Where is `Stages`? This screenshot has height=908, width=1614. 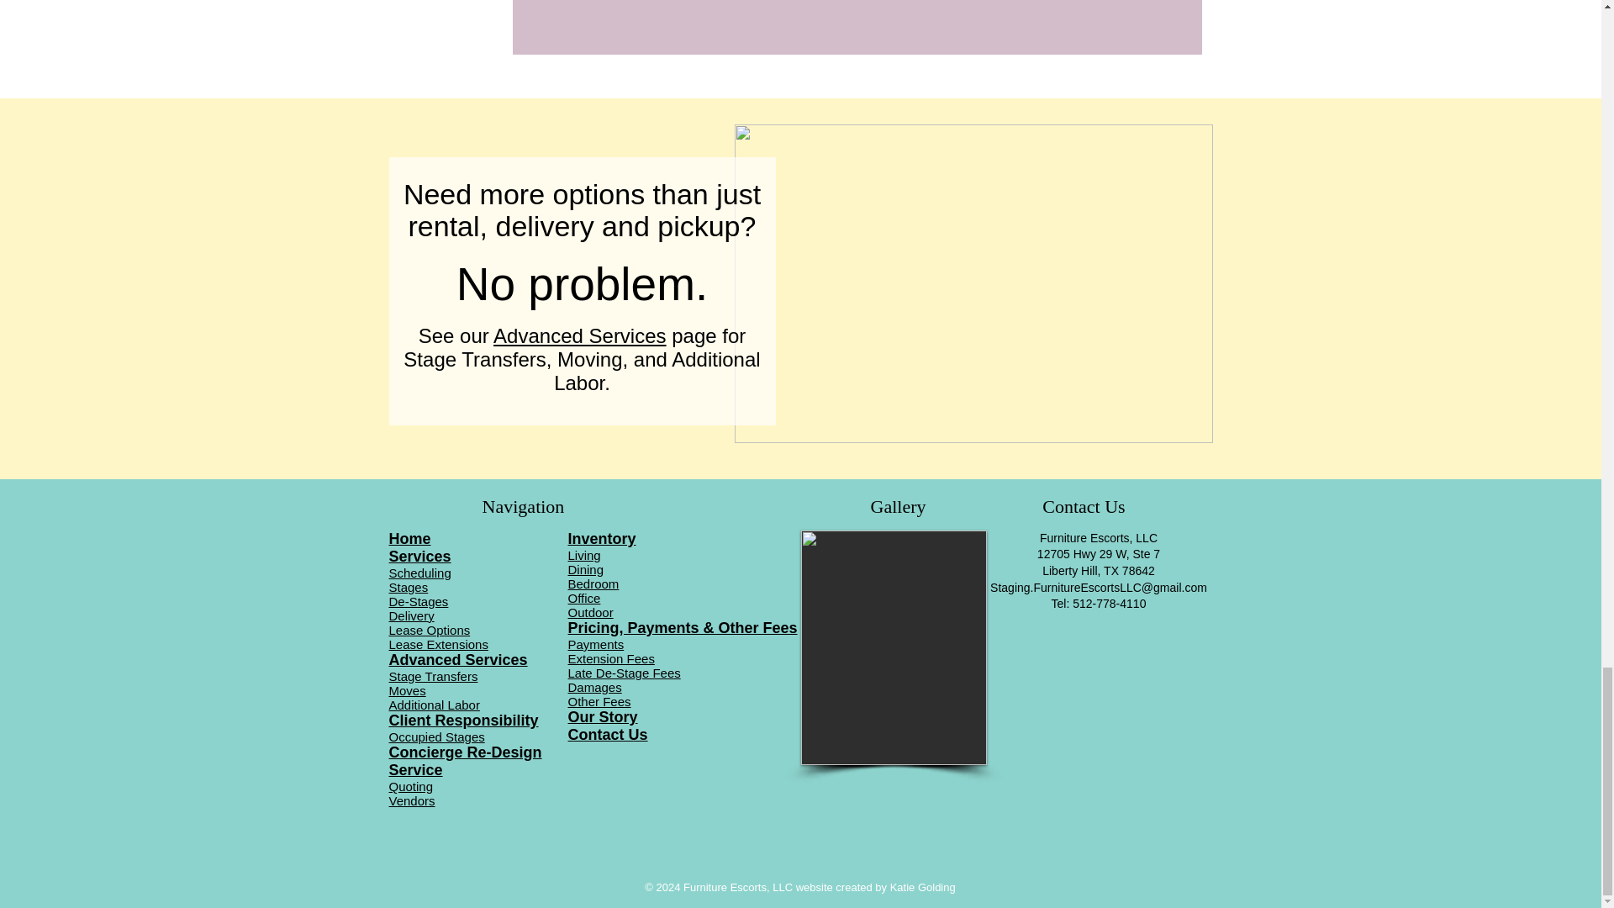
Stages is located at coordinates (408, 587).